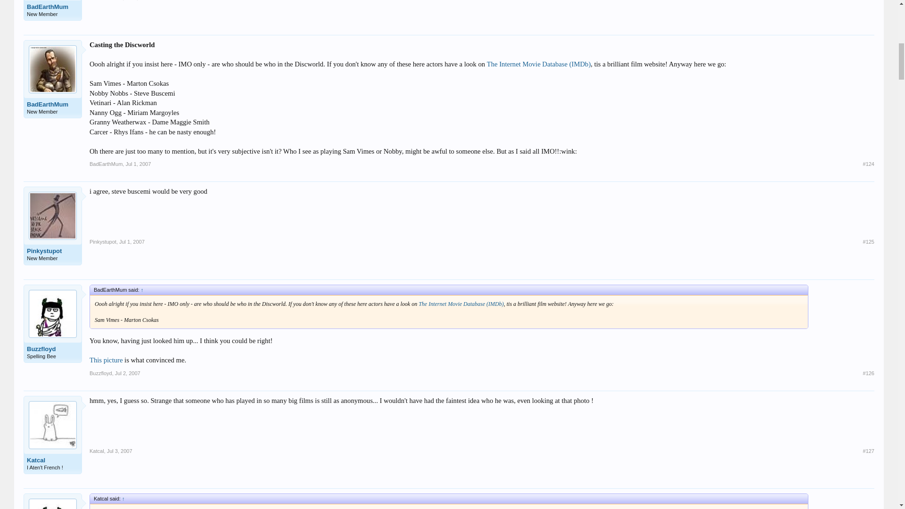 This screenshot has width=905, height=509. I want to click on BadEarthMum, so click(106, 0).